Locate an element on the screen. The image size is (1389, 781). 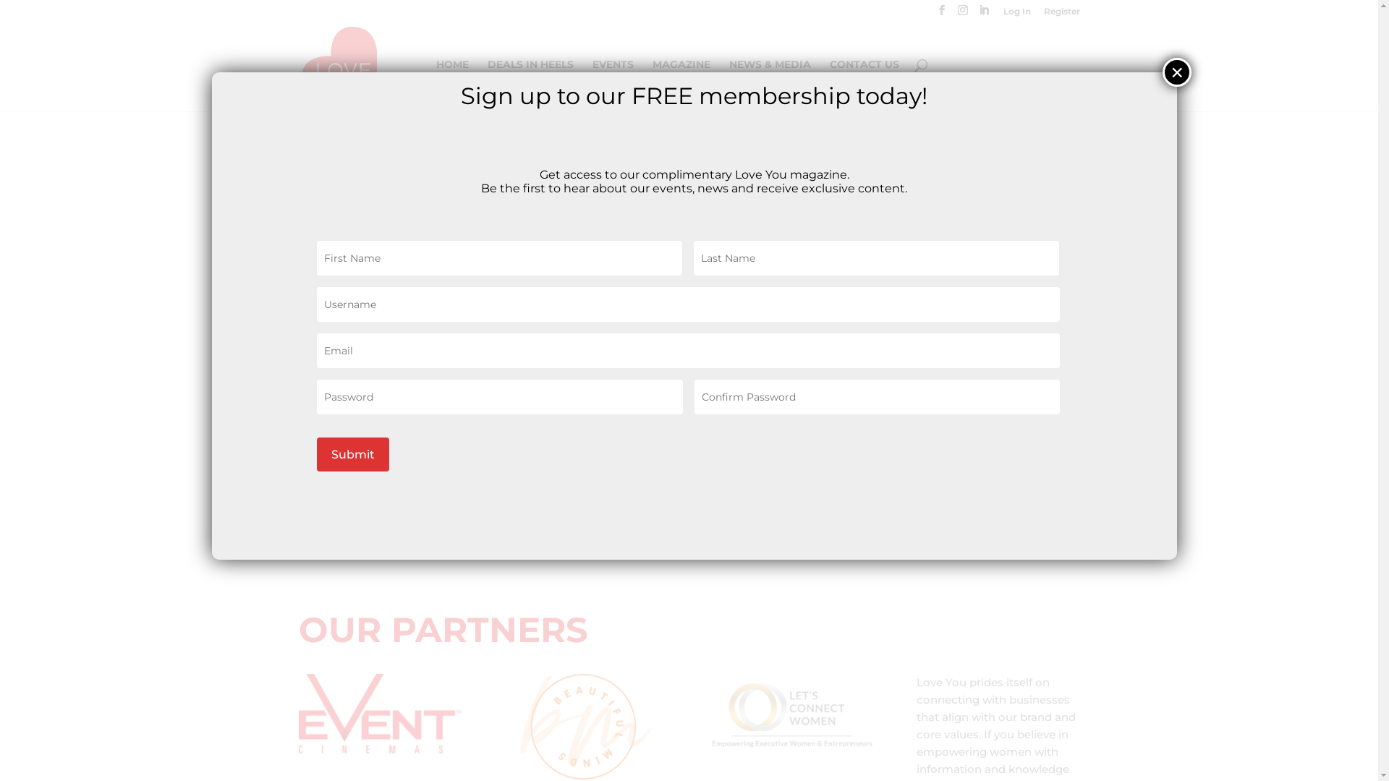
EVENTS is located at coordinates (612, 85).